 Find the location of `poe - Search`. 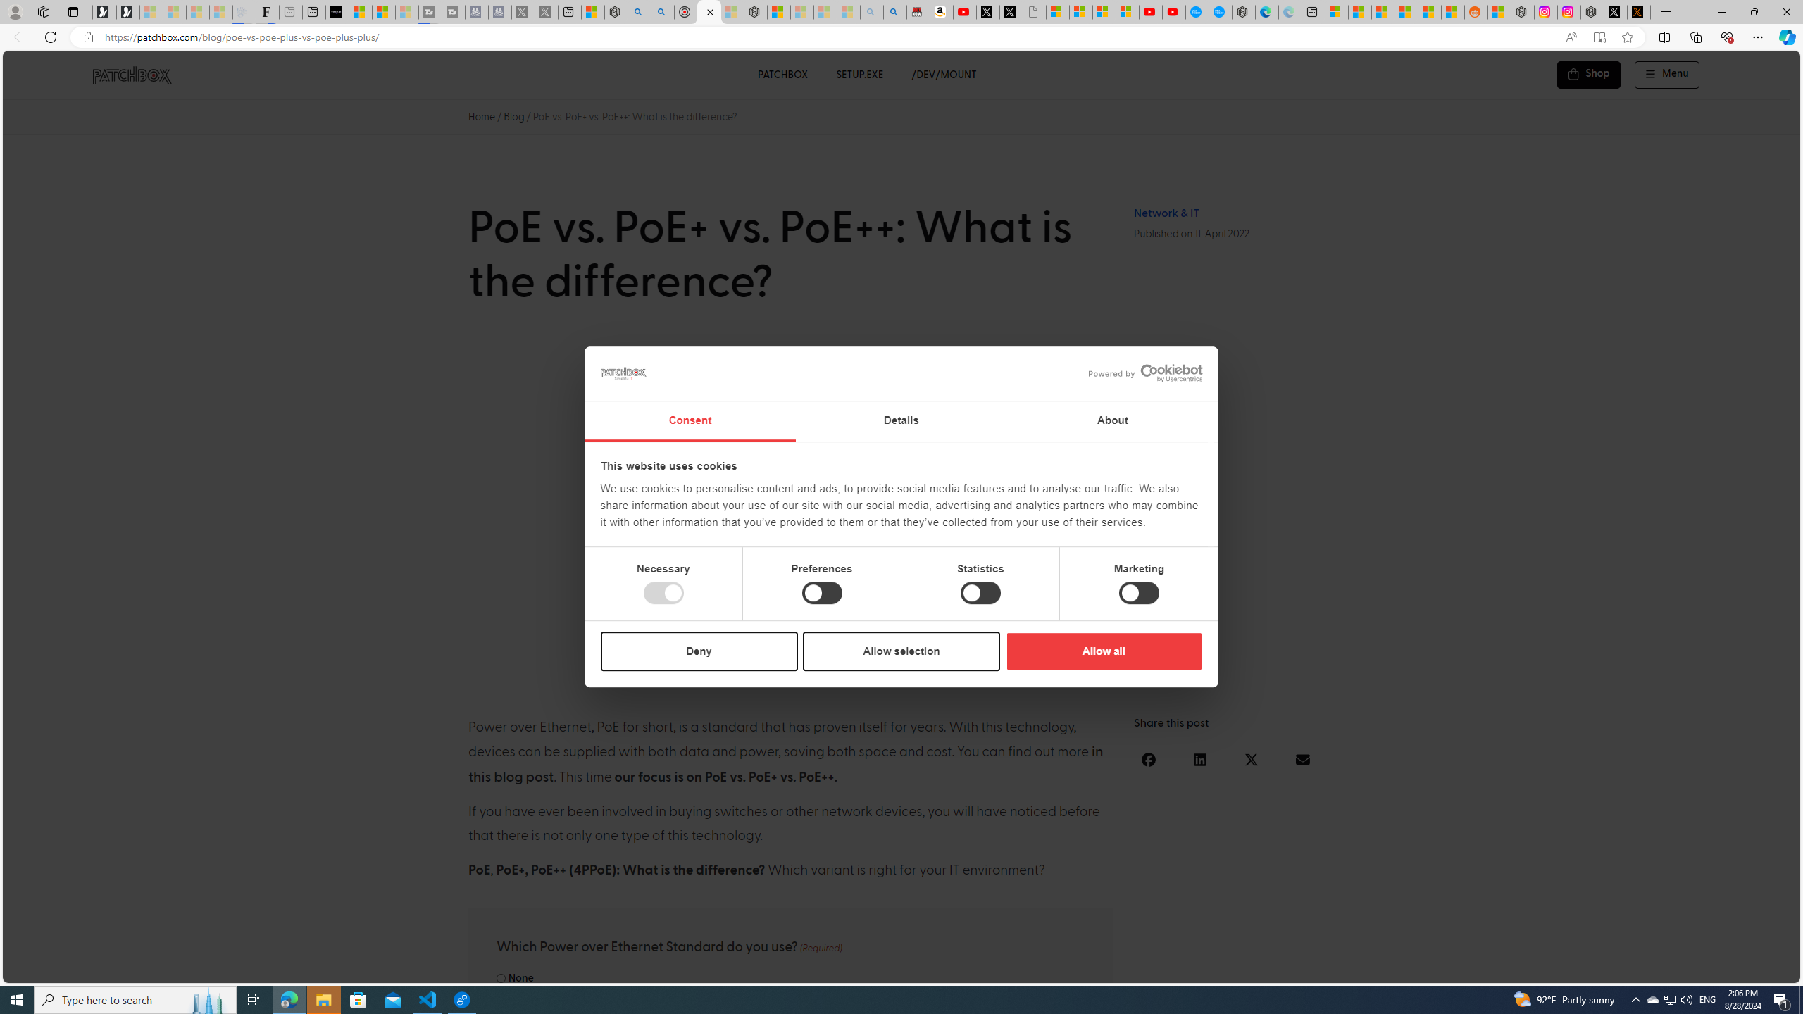

poe - Search is located at coordinates (639, 12).